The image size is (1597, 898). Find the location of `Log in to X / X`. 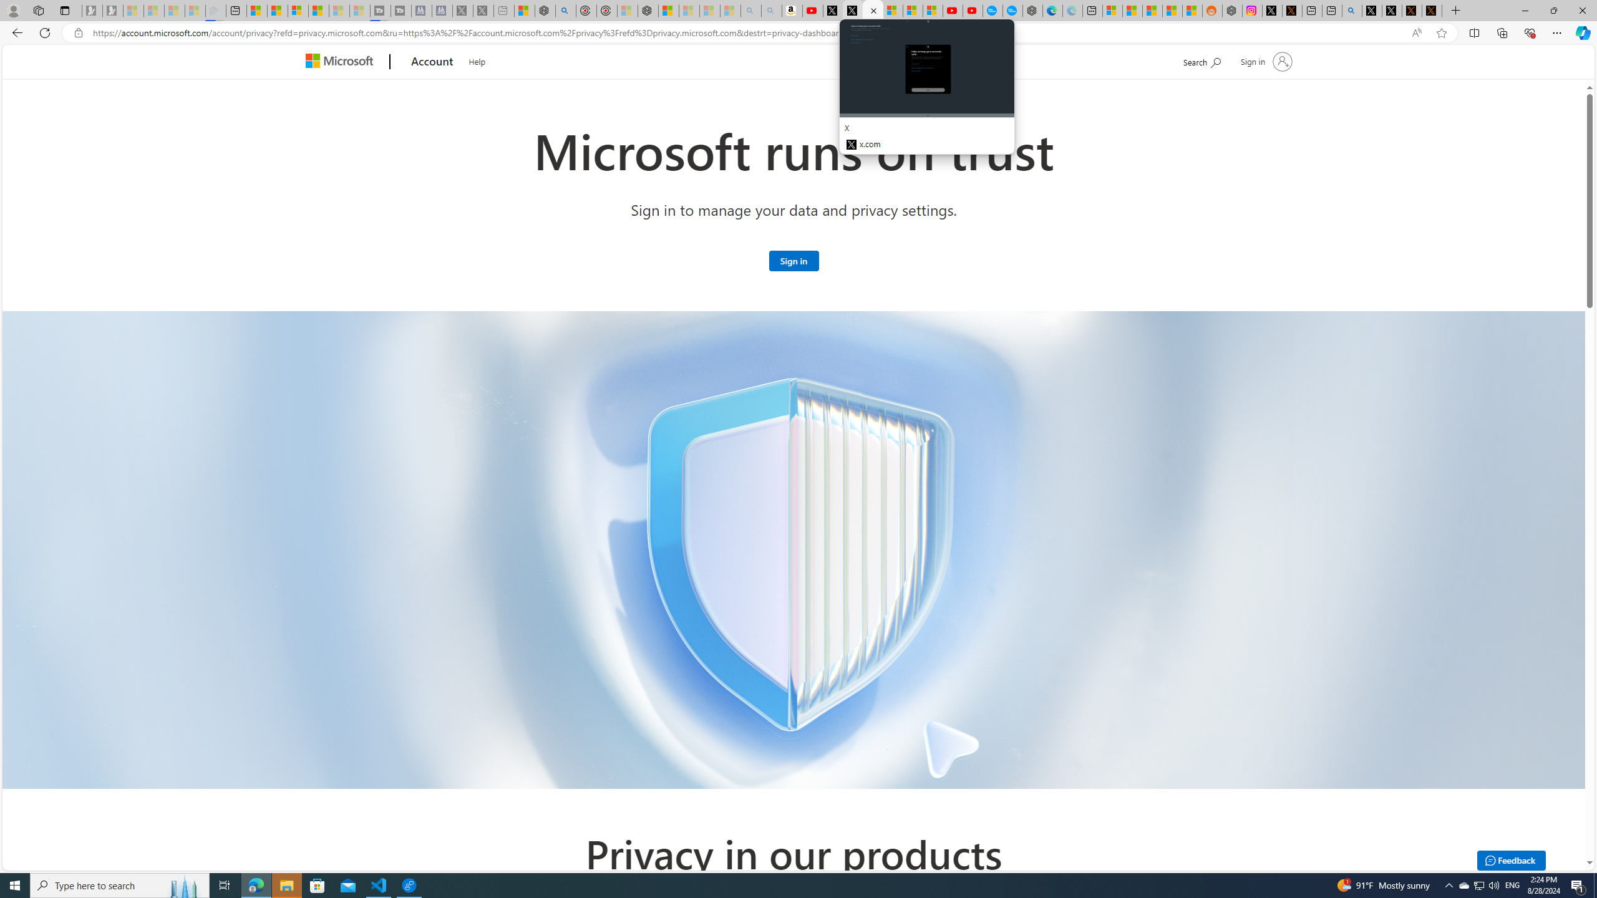

Log in to X / X is located at coordinates (1271, 11).